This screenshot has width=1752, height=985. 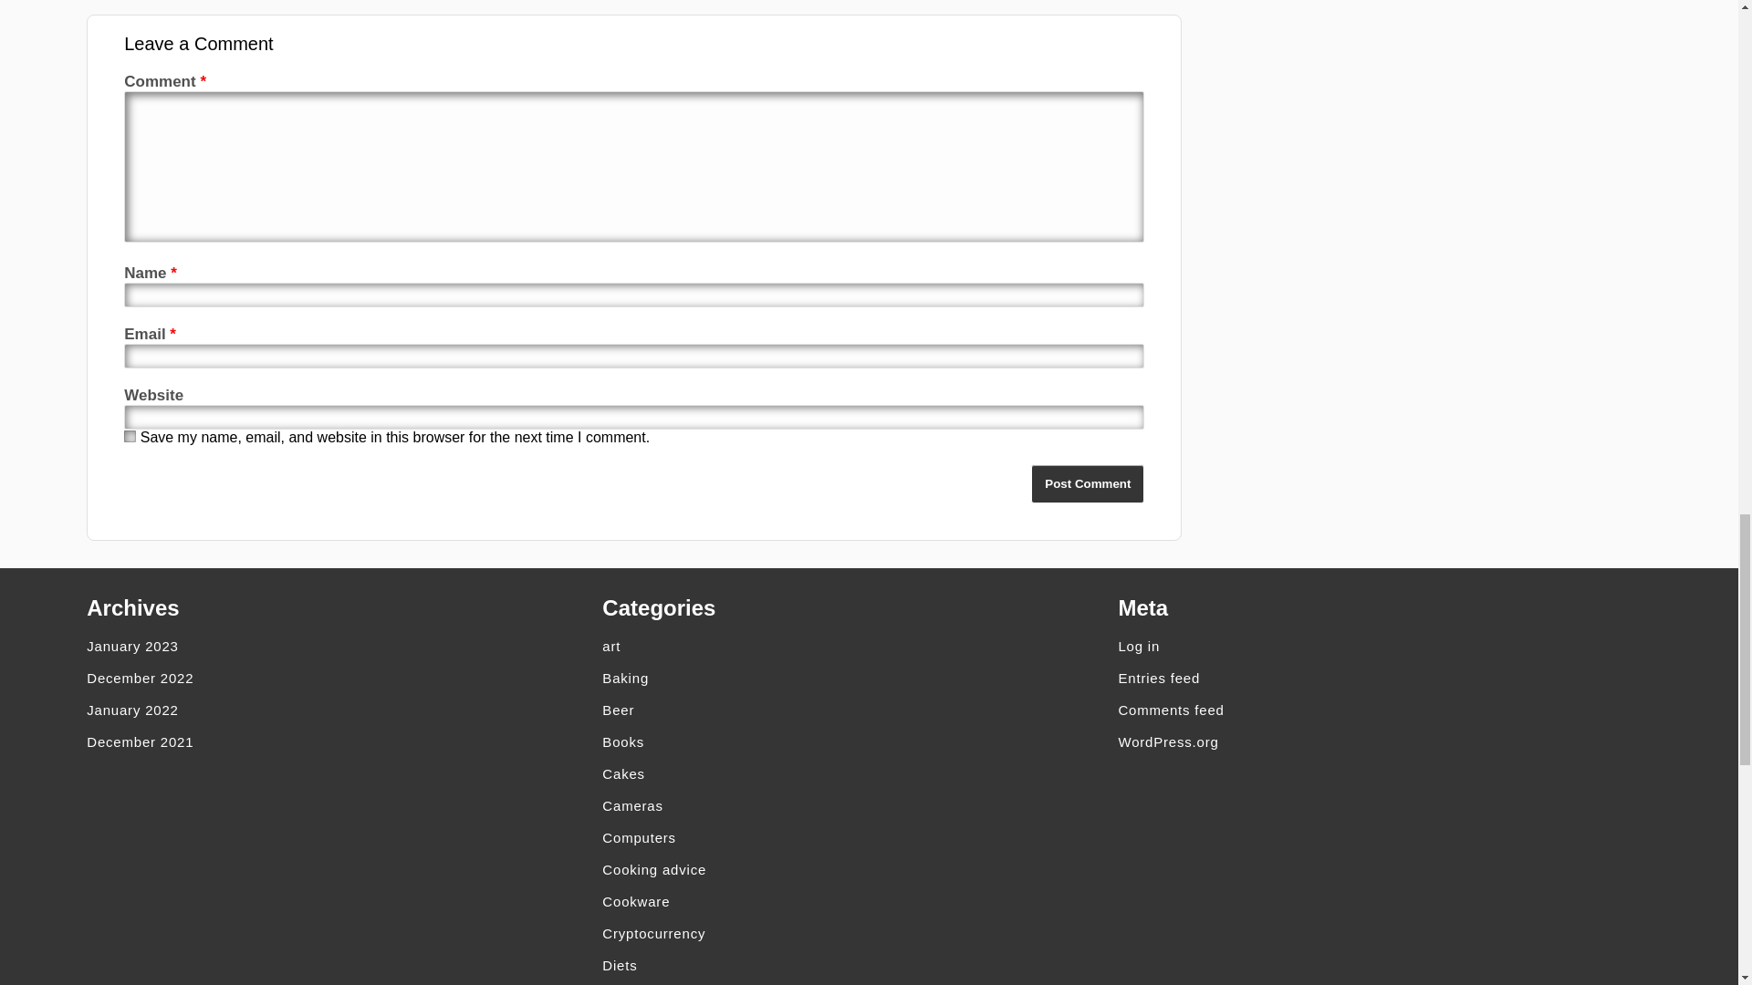 I want to click on December 2022, so click(x=343, y=678).